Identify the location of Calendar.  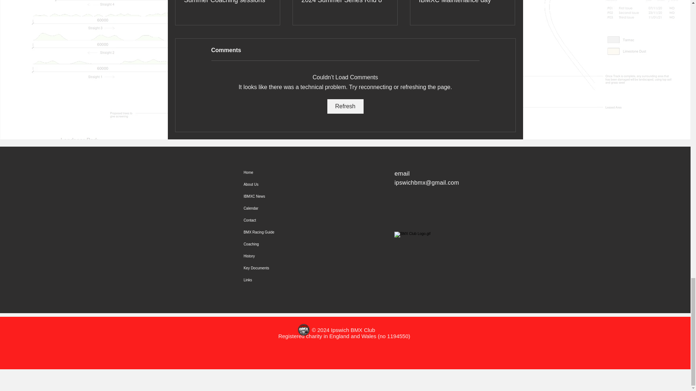
(274, 208).